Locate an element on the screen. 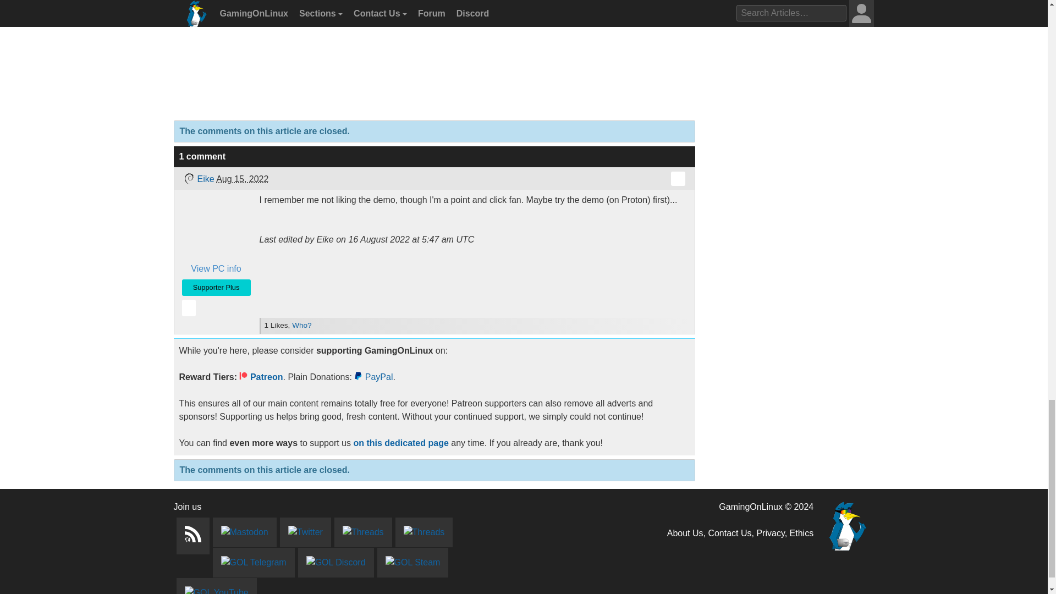  Telegram is located at coordinates (253, 562).